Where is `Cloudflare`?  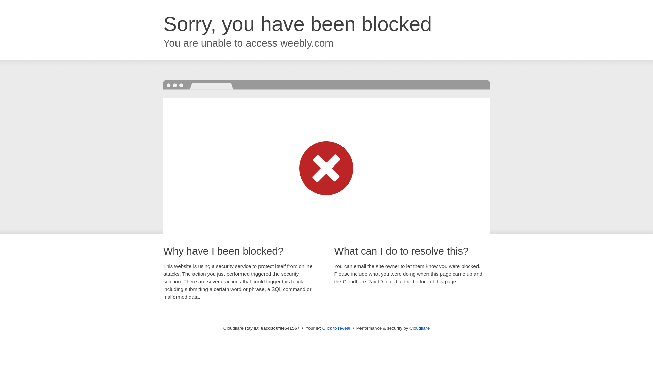
Cloudflare is located at coordinates (419, 328).